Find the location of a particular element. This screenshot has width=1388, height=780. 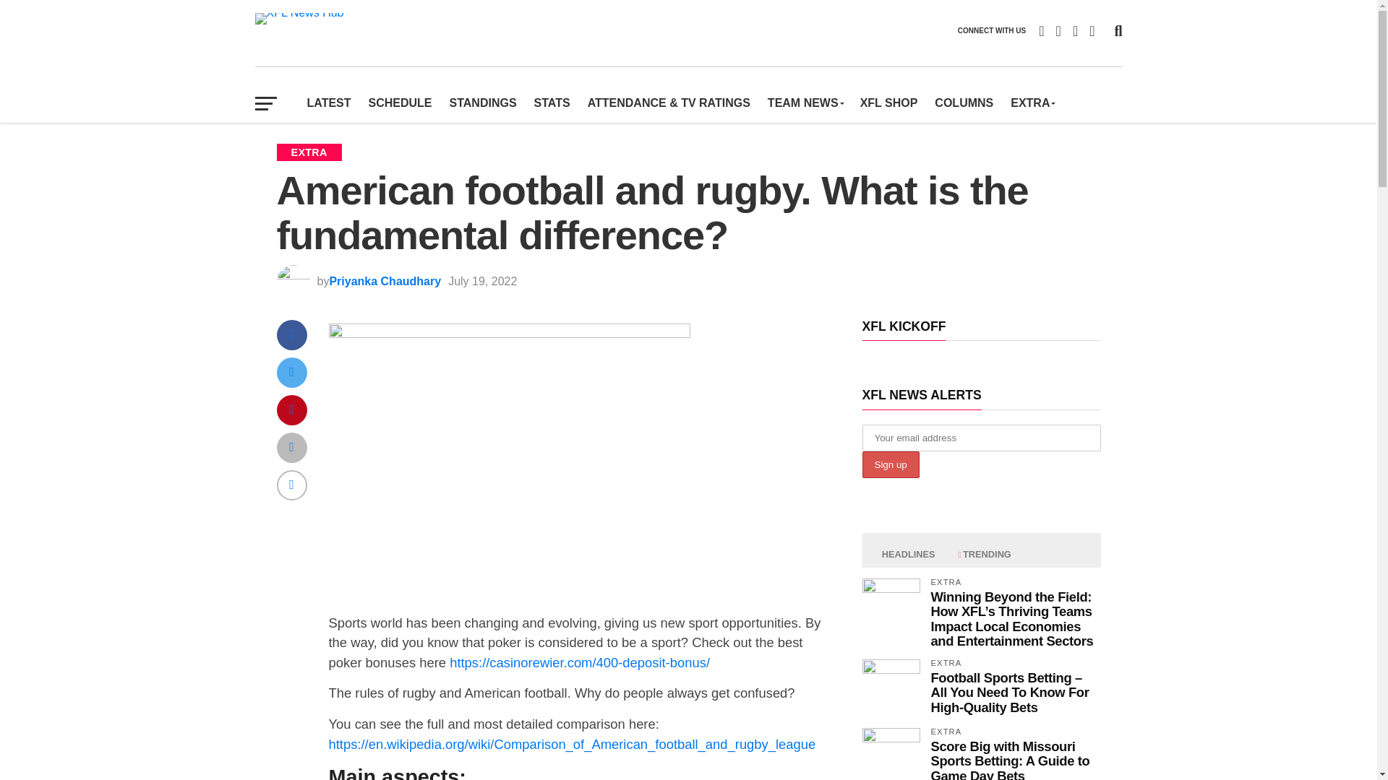

COLUMNS is located at coordinates (964, 103).